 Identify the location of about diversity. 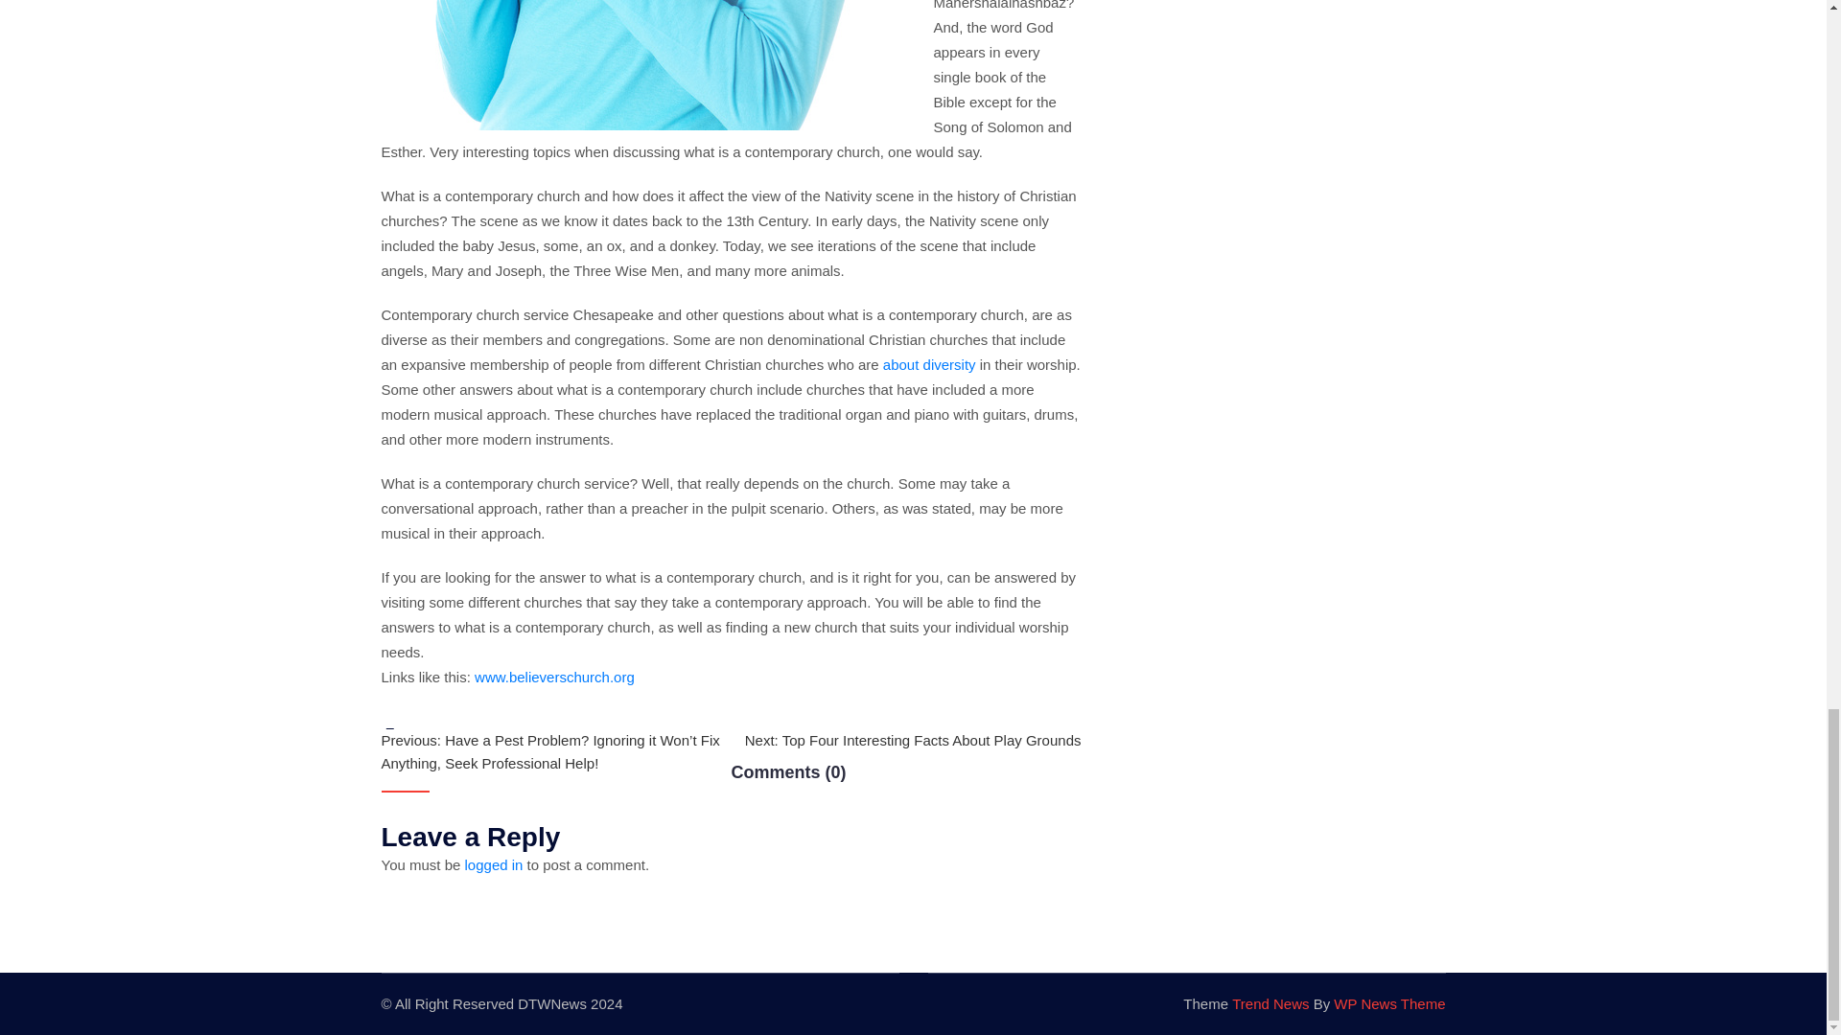
(929, 364).